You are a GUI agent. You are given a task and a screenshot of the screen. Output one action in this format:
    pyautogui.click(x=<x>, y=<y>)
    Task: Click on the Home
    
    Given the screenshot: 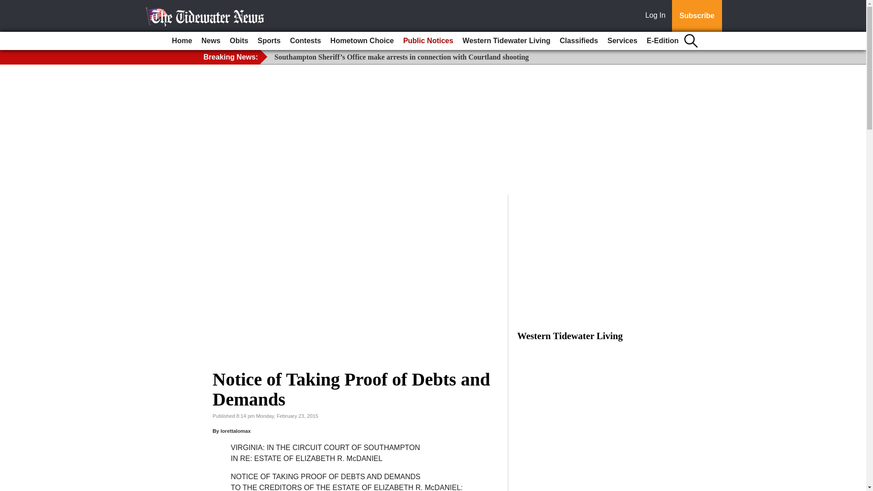 What is the action you would take?
    pyautogui.click(x=182, y=41)
    